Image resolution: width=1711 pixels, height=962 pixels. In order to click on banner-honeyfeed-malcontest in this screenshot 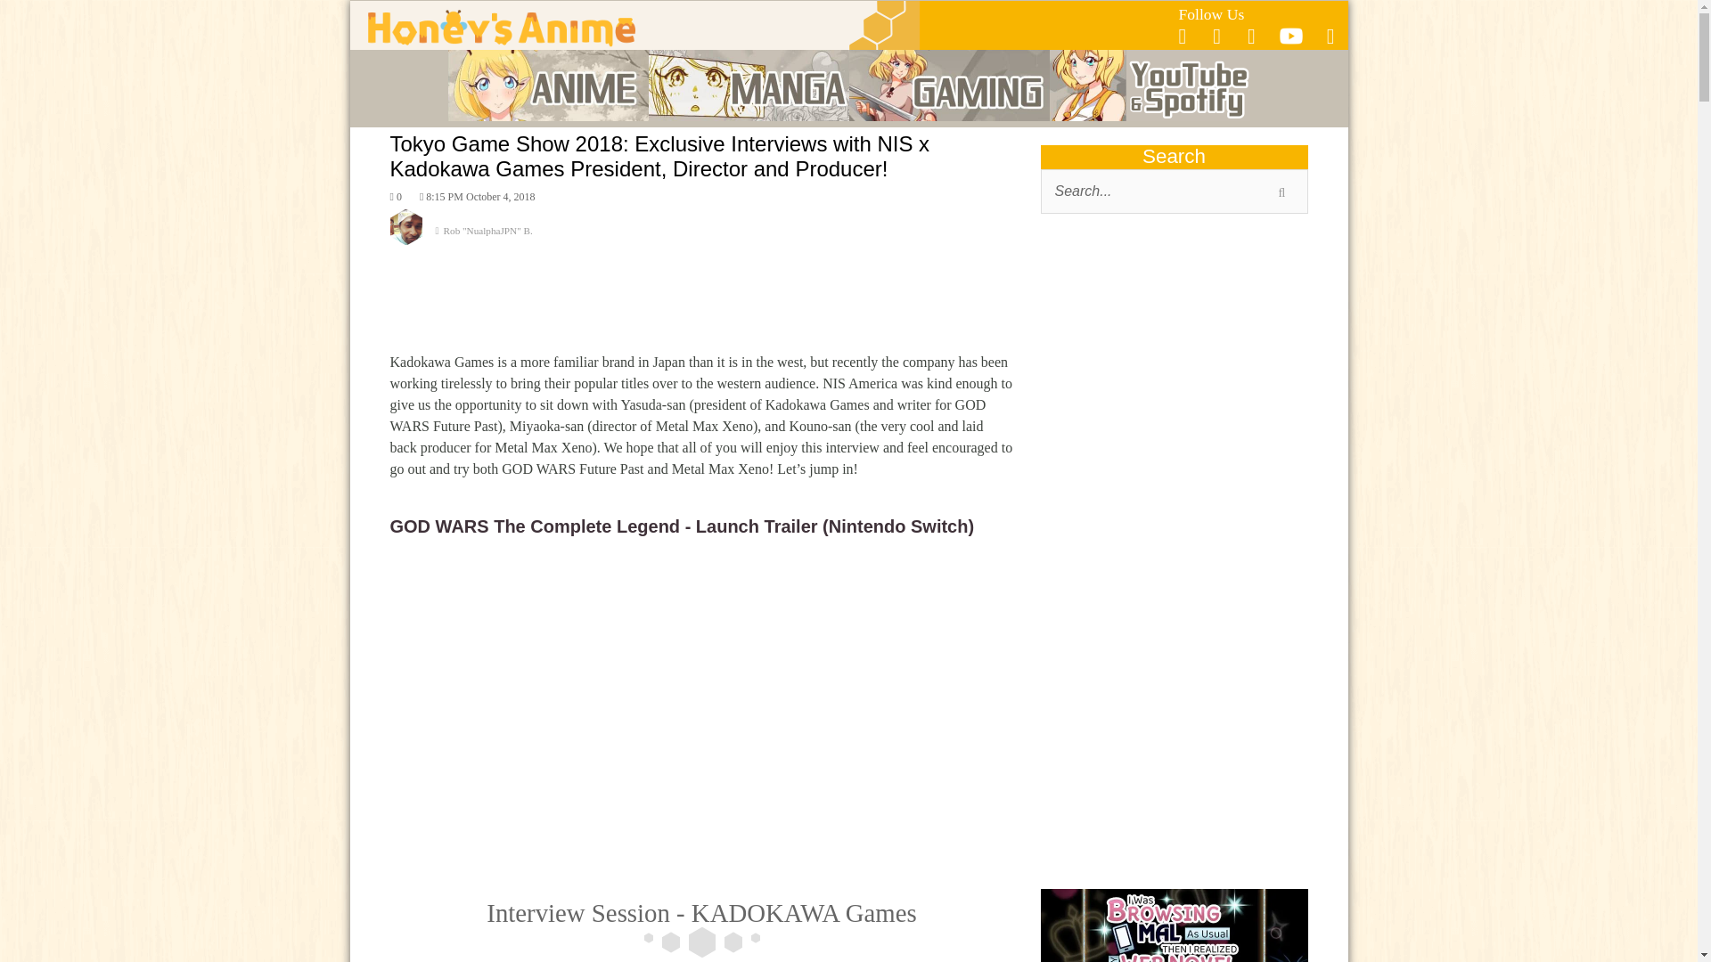, I will do `click(1175, 925)`.